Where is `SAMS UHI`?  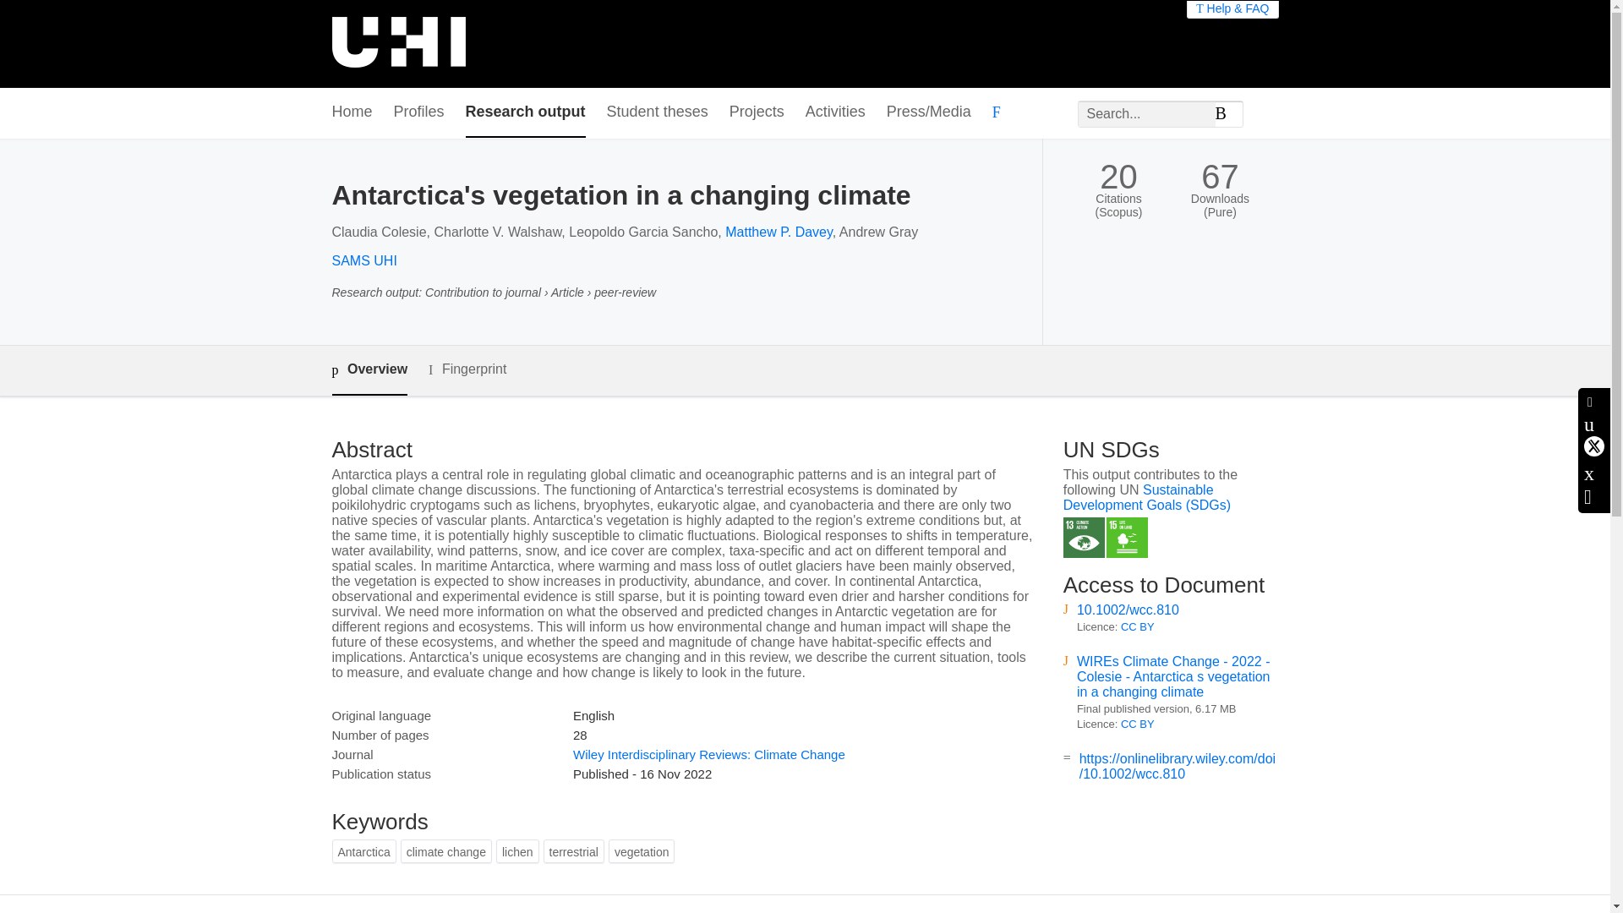
SAMS UHI is located at coordinates (363, 260).